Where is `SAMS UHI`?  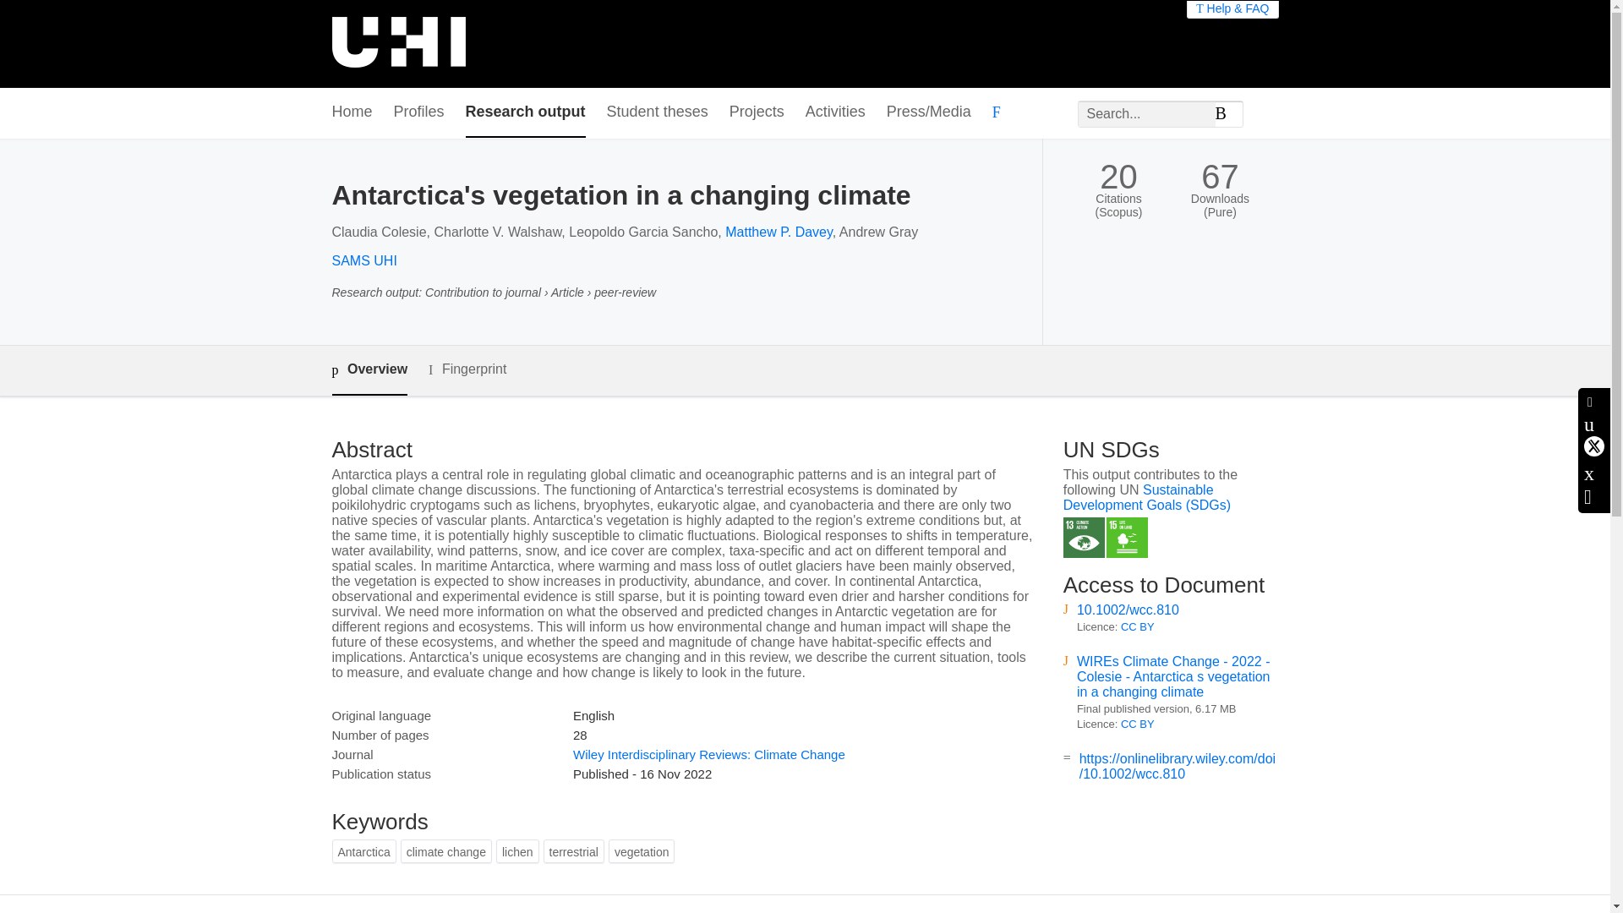
SAMS UHI is located at coordinates (363, 260).